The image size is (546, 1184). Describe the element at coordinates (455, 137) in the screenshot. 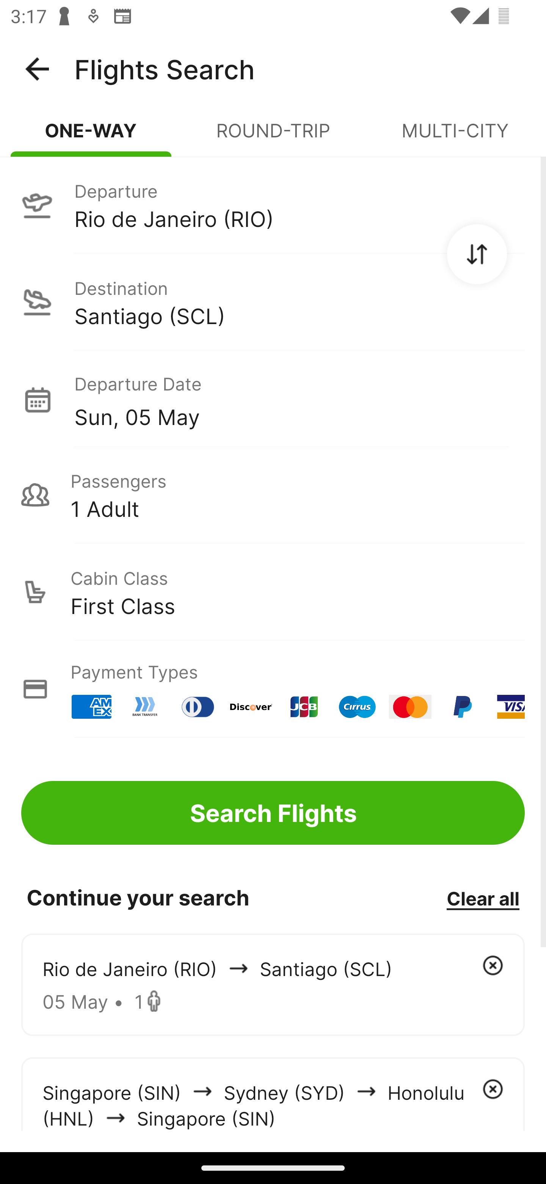

I see `MULTI-CITY` at that location.